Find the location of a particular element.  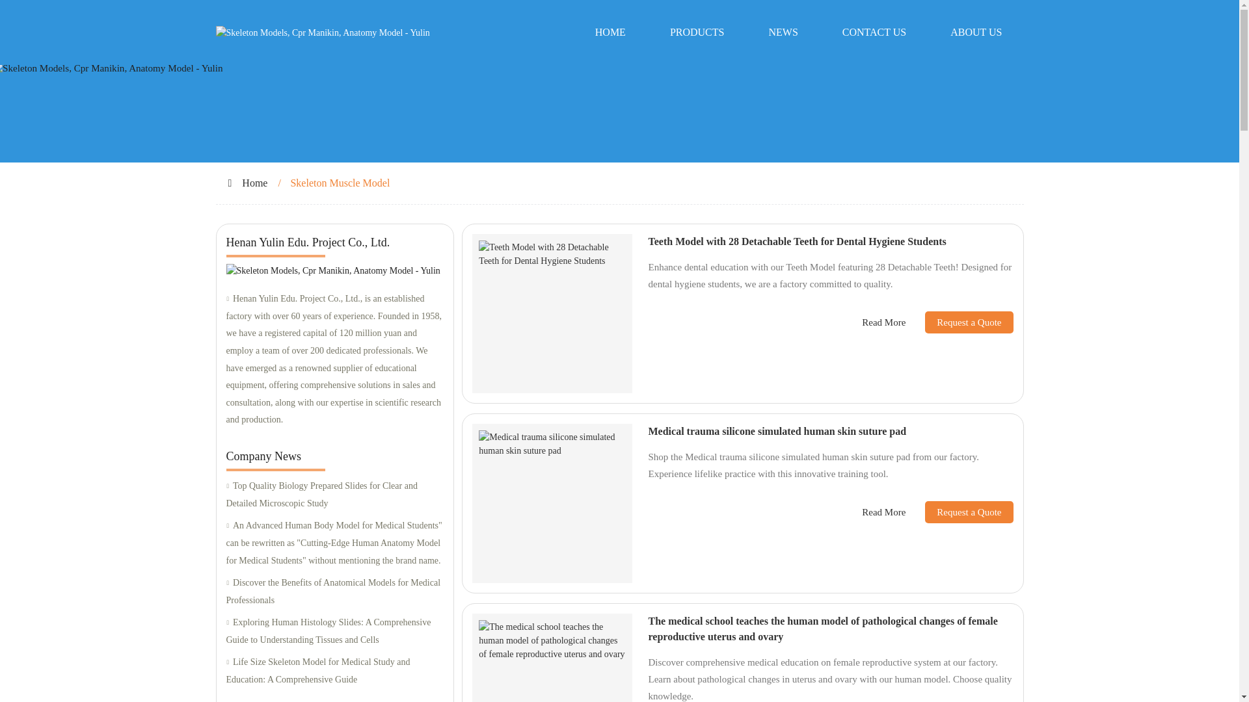

Request a Quote is located at coordinates (959, 322).